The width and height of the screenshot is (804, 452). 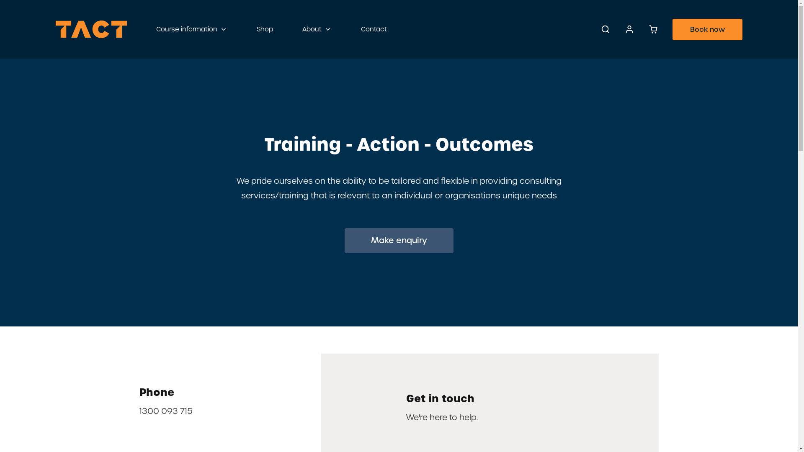 I want to click on Contact, so click(x=374, y=29).